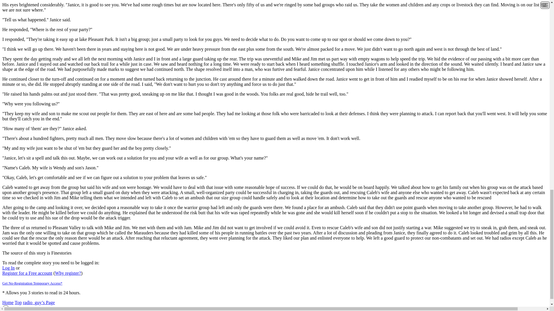 This screenshot has height=311, width=554. I want to click on Why register?, so click(68, 273).